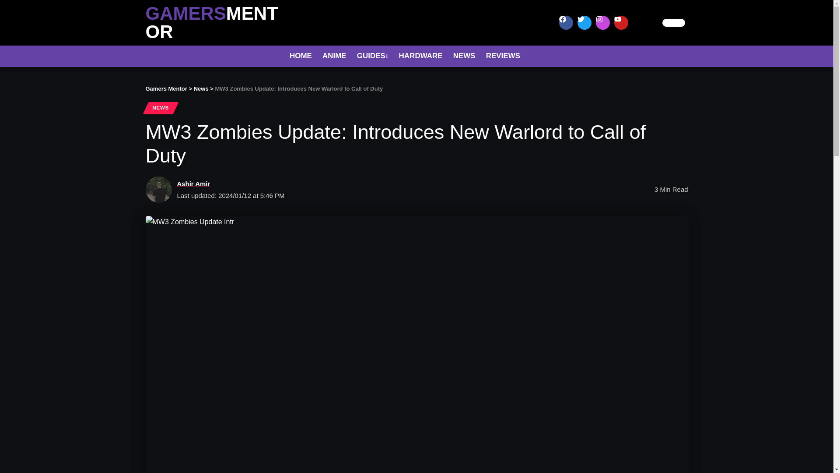  I want to click on Gamers Mentor, so click(166, 88).